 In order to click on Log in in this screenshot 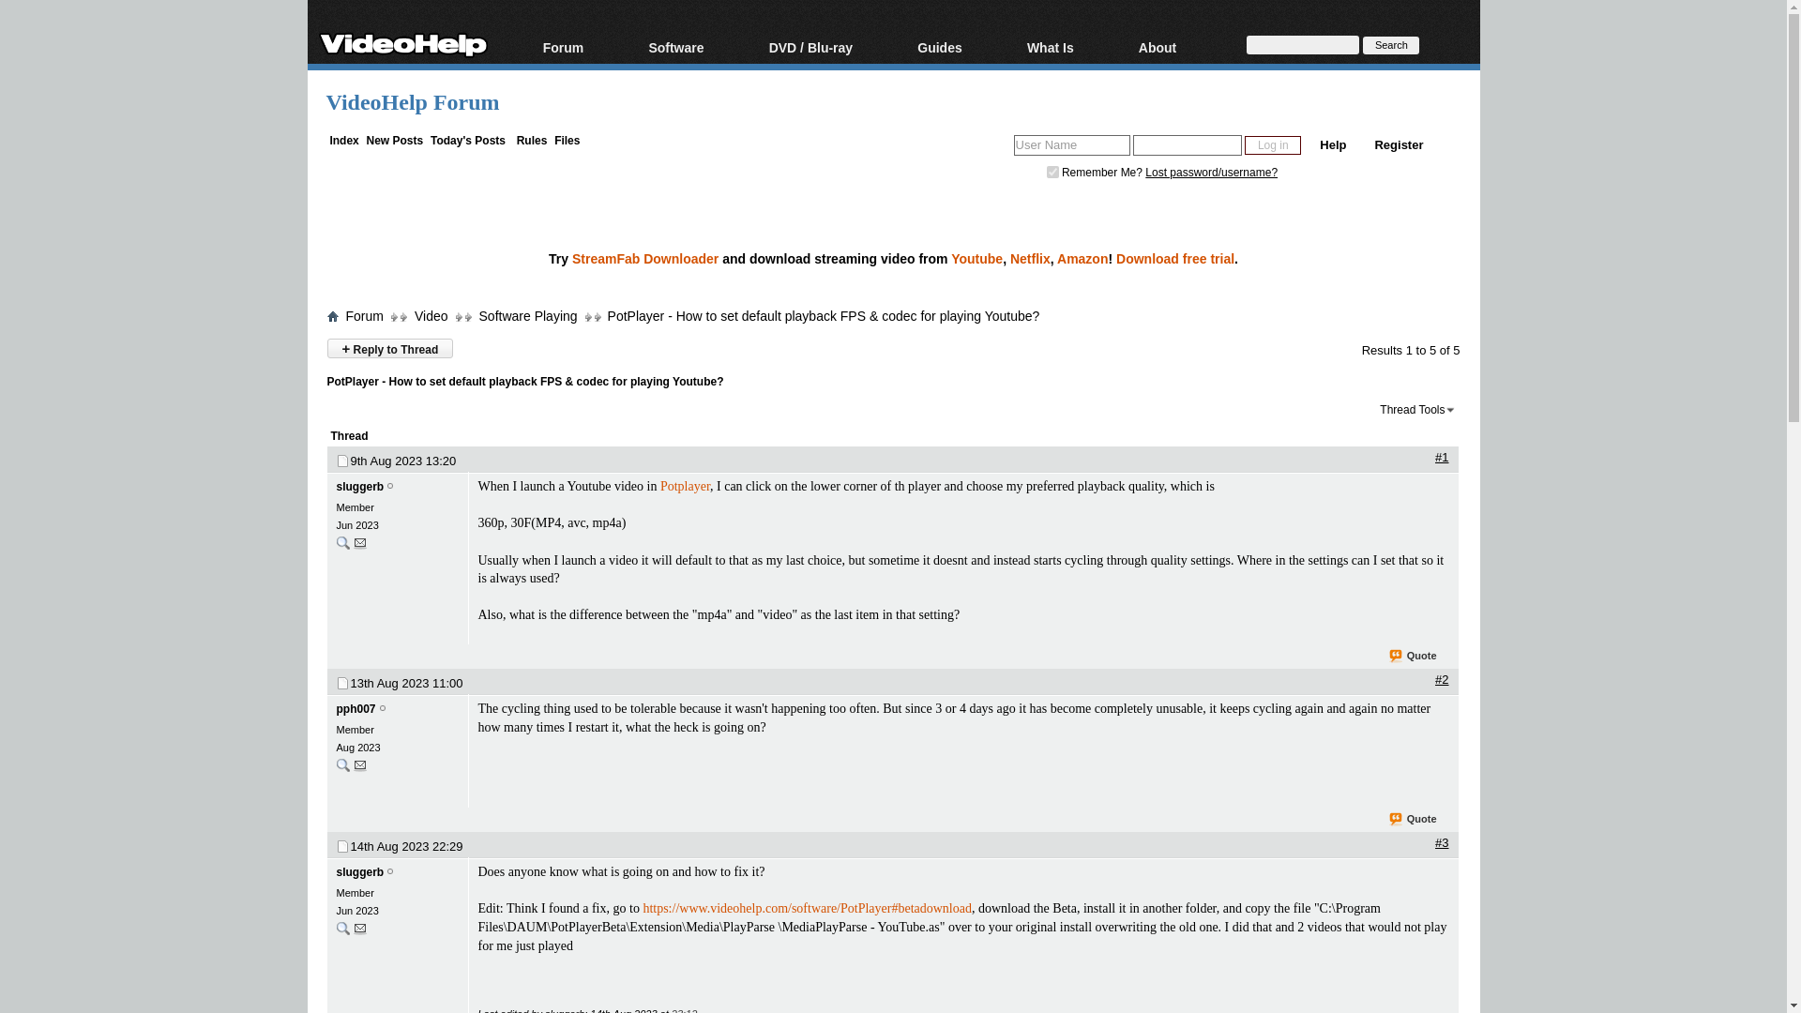, I will do `click(1272, 144)`.